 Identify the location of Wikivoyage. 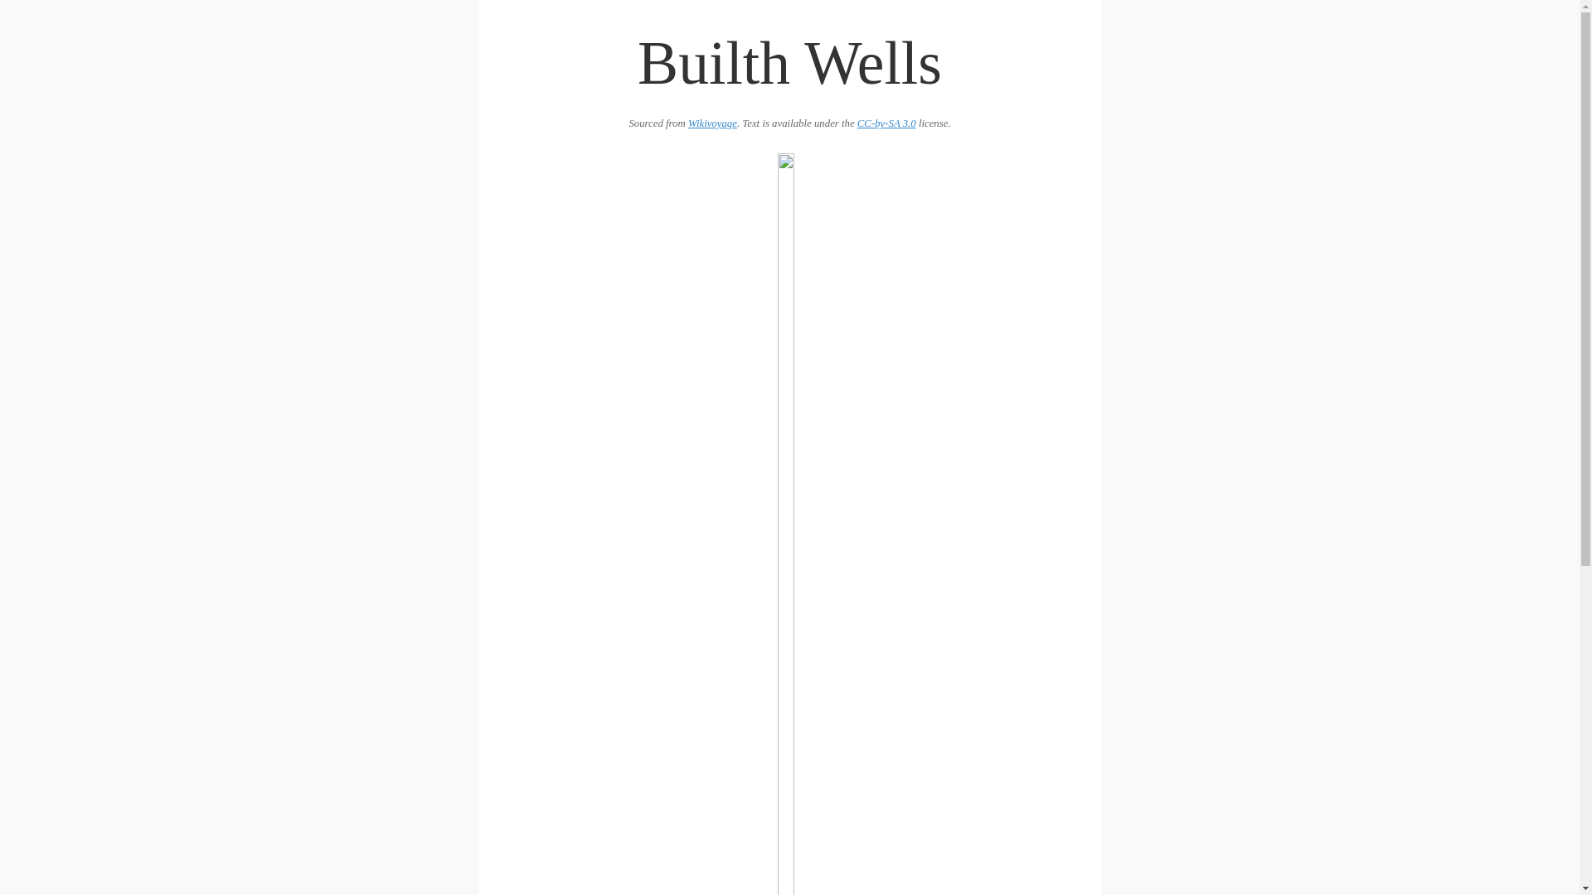
(711, 123).